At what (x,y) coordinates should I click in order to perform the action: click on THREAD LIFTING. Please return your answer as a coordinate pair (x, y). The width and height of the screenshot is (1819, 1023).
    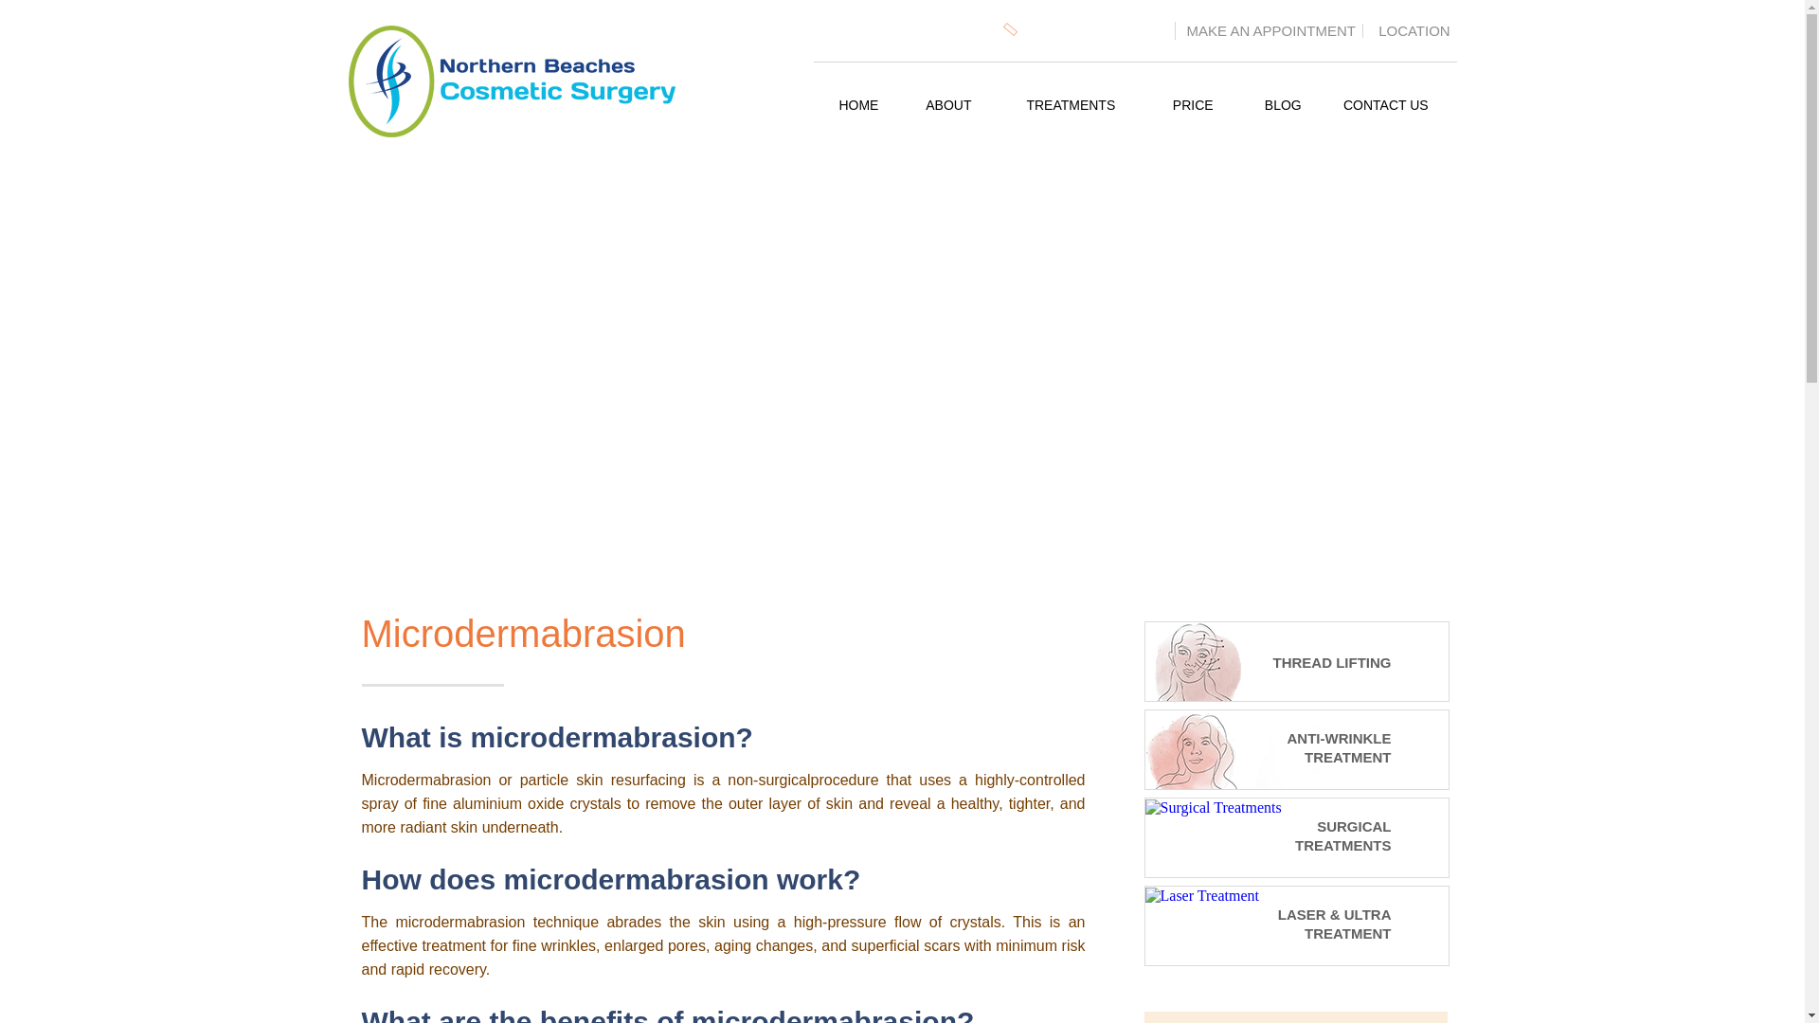
    Looking at the image, I should click on (1270, 659).